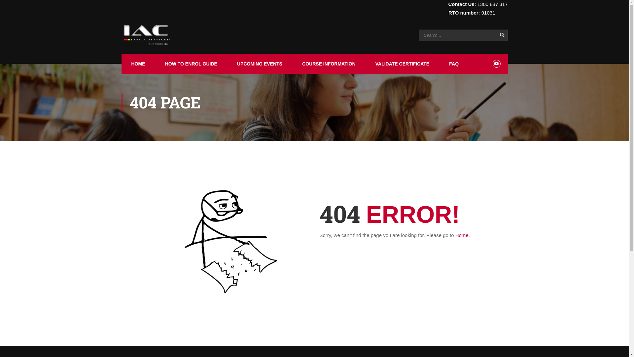 This screenshot has width=634, height=357. Describe the element at coordinates (463, 235) in the screenshot. I see `Home.` at that location.